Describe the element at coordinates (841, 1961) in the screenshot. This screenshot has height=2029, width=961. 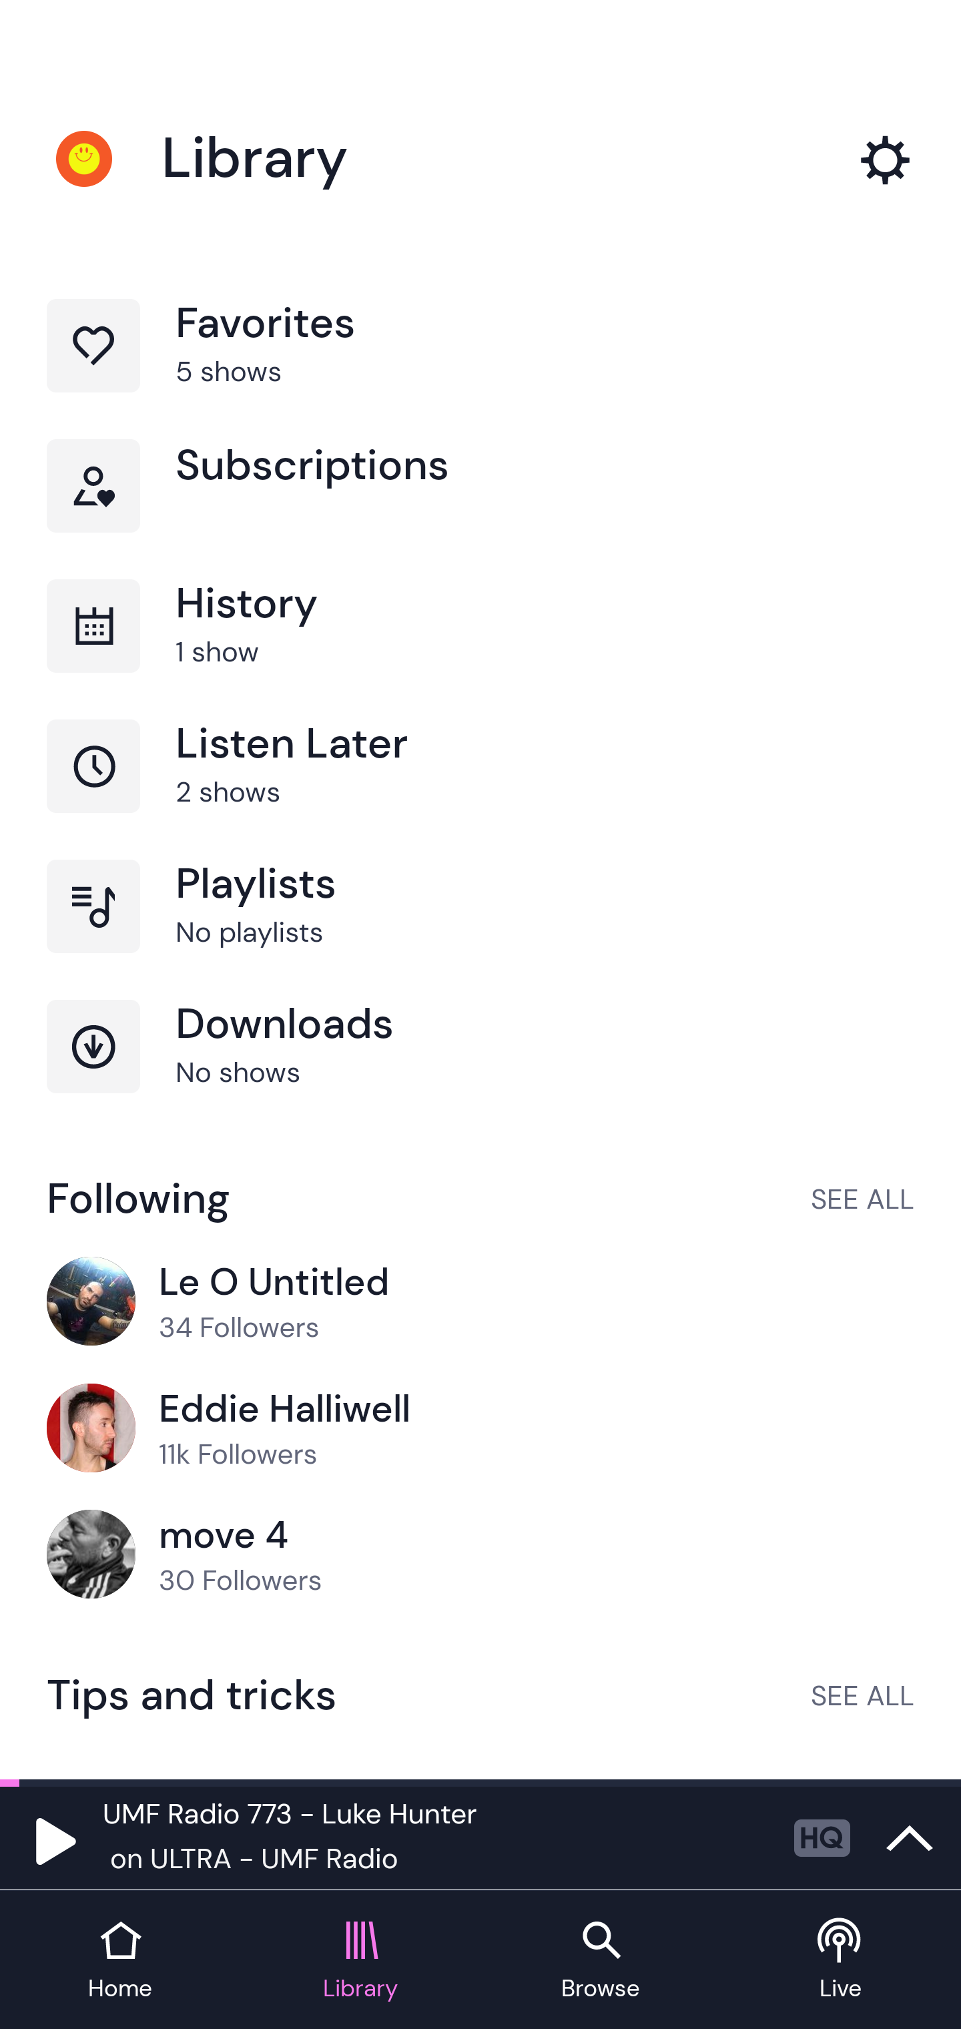
I see `Live tab Live` at that location.